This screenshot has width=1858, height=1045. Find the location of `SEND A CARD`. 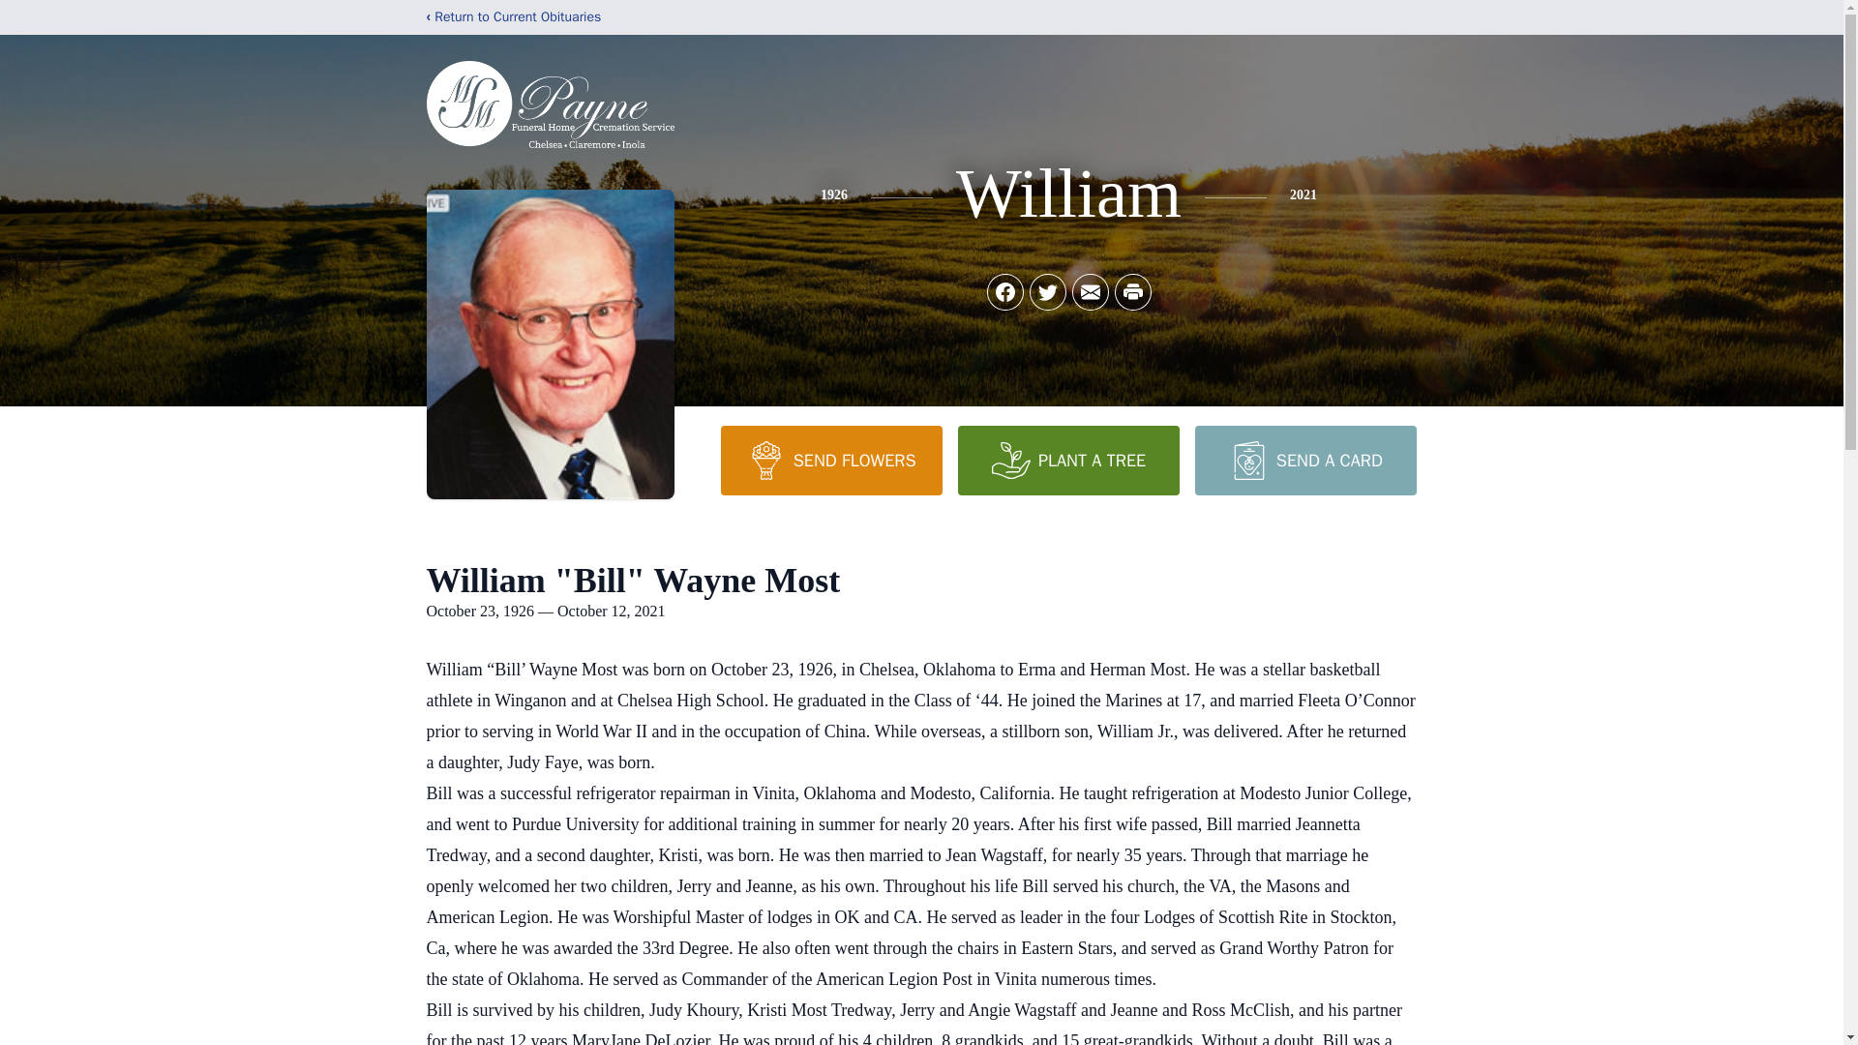

SEND A CARD is located at coordinates (1304, 460).